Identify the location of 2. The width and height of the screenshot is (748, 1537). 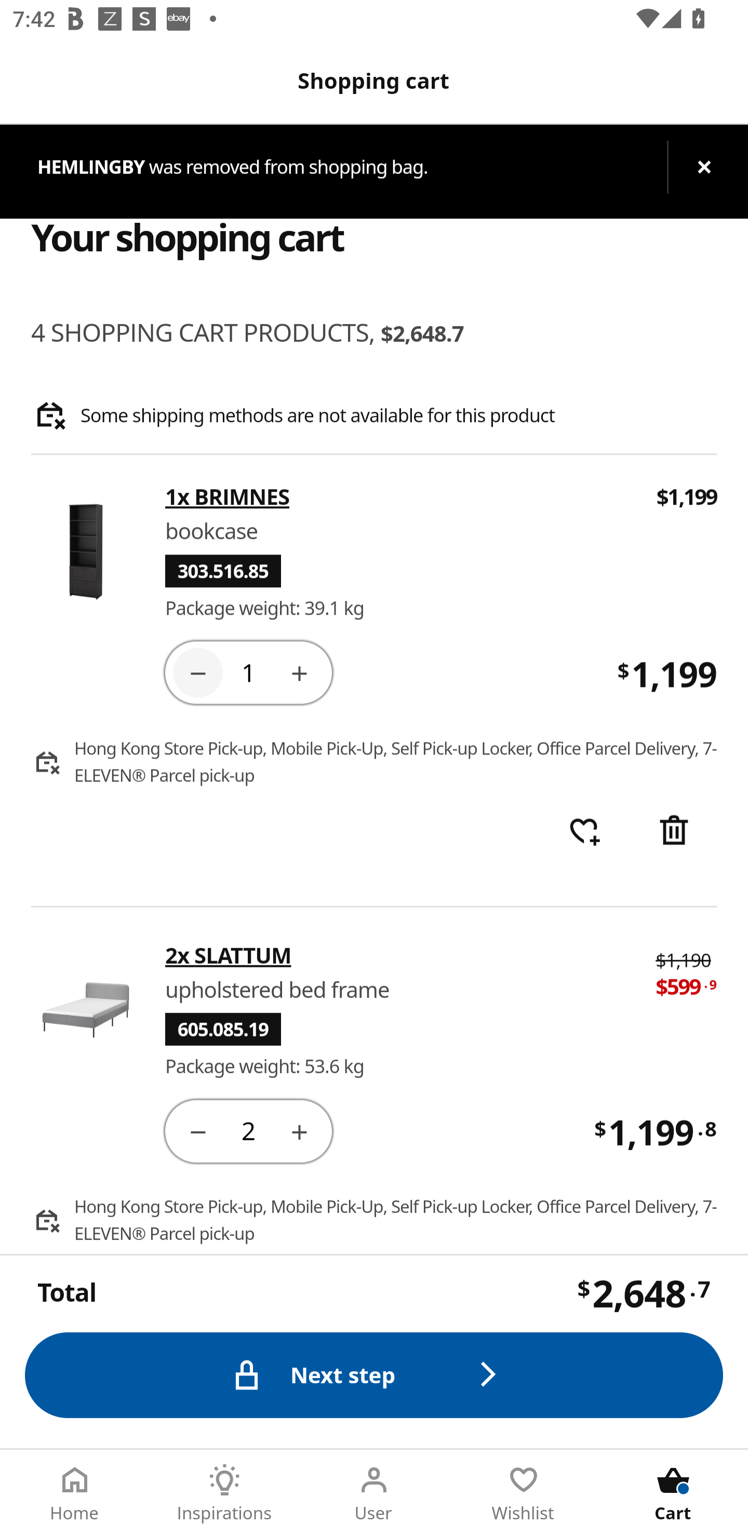
(248, 1130).